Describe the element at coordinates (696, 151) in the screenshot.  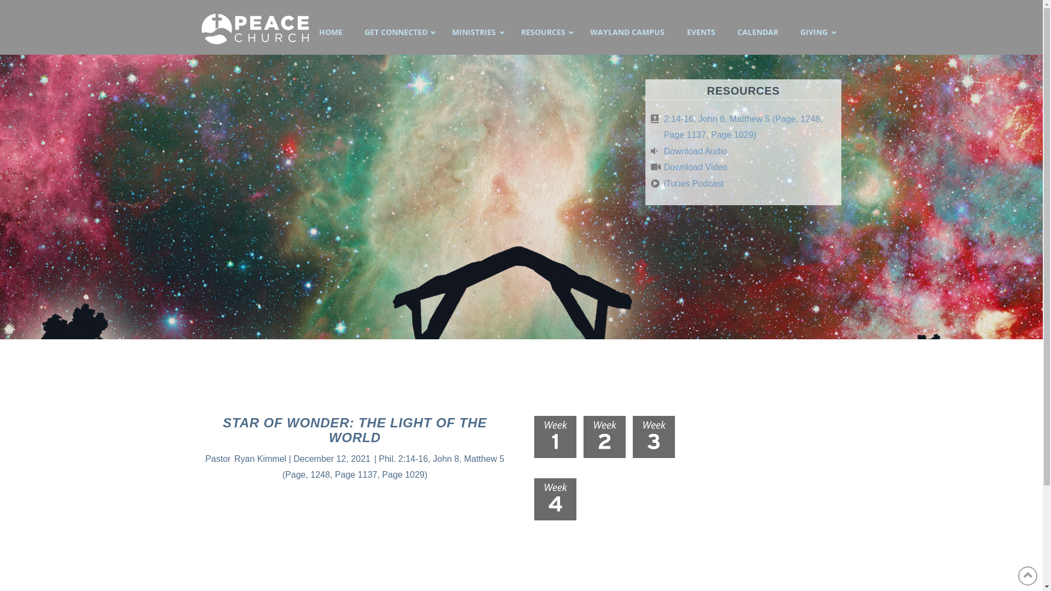
I see `Download Audio` at that location.